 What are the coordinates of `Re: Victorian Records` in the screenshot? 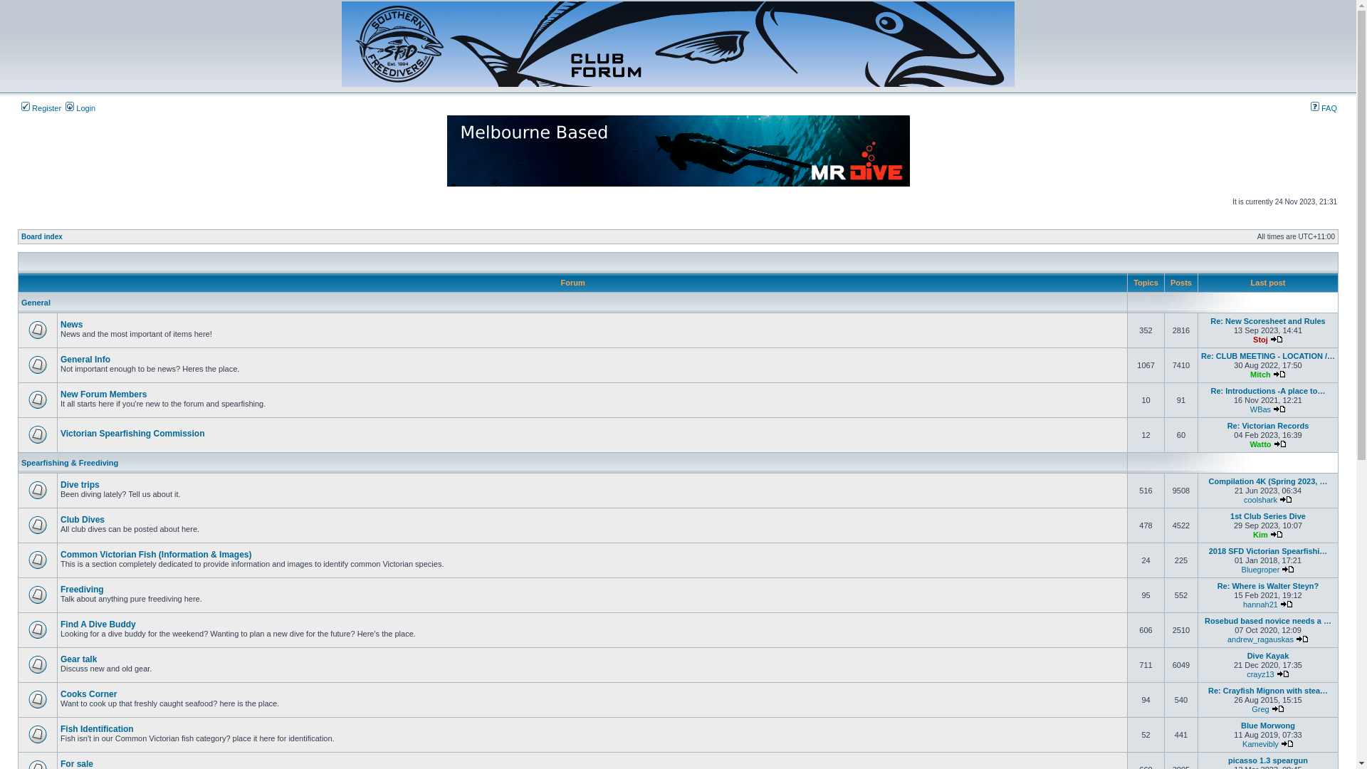 It's located at (1269, 426).